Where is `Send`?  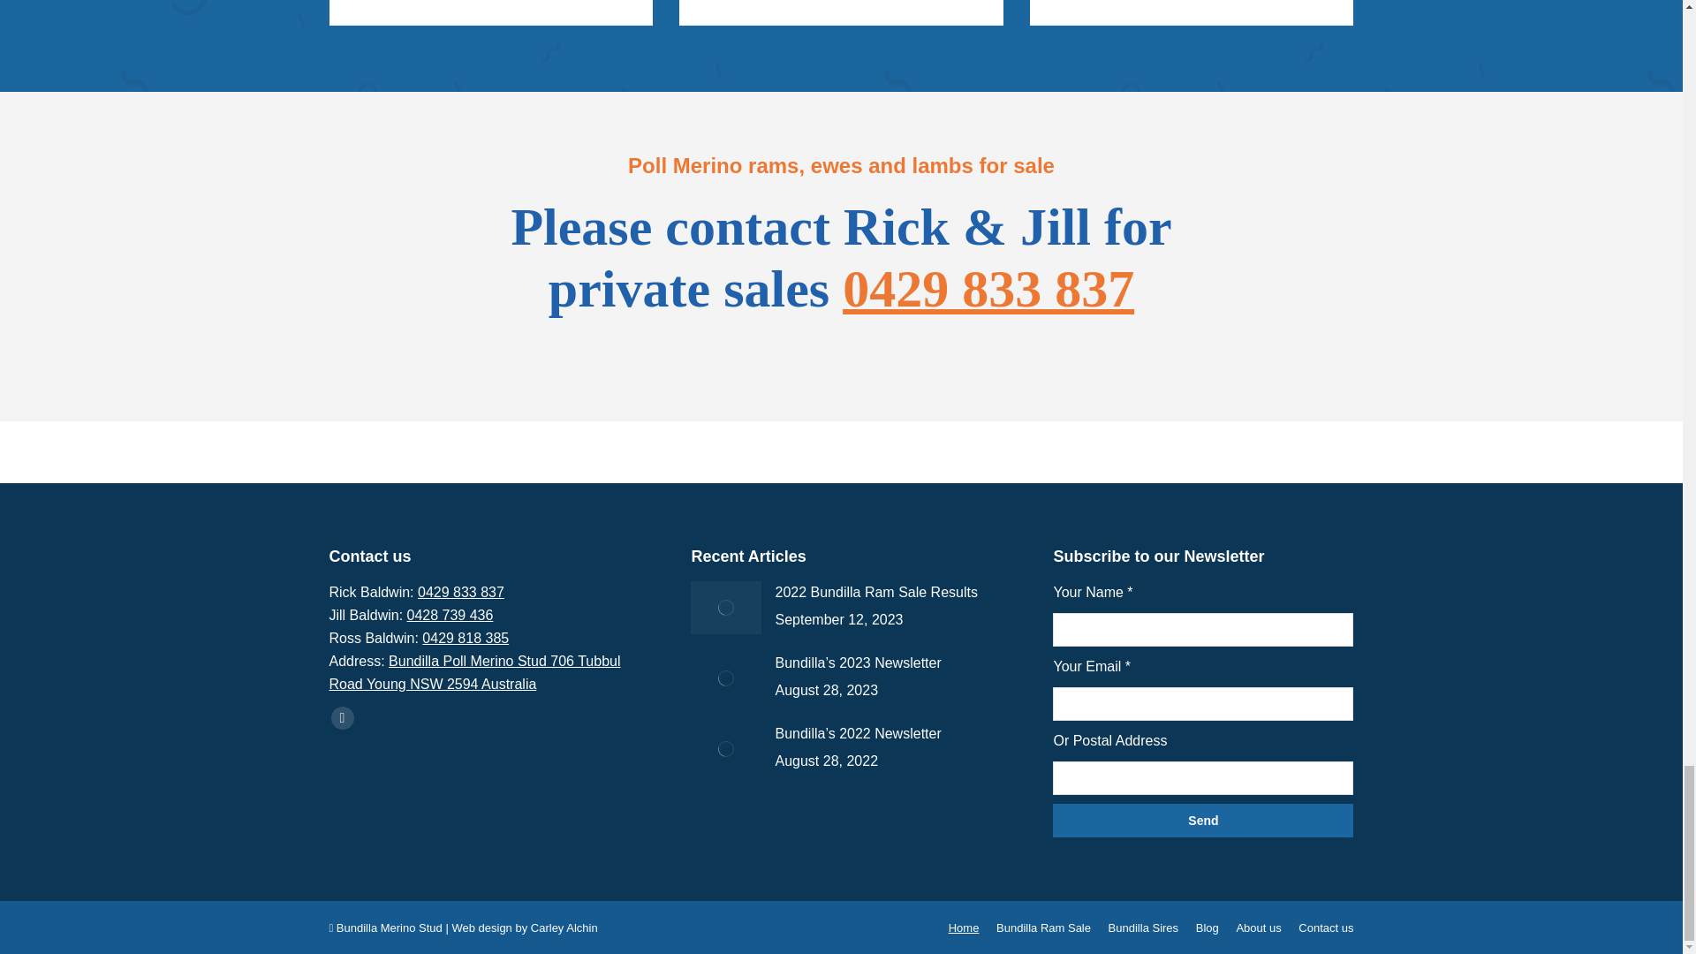 Send is located at coordinates (1203, 821).